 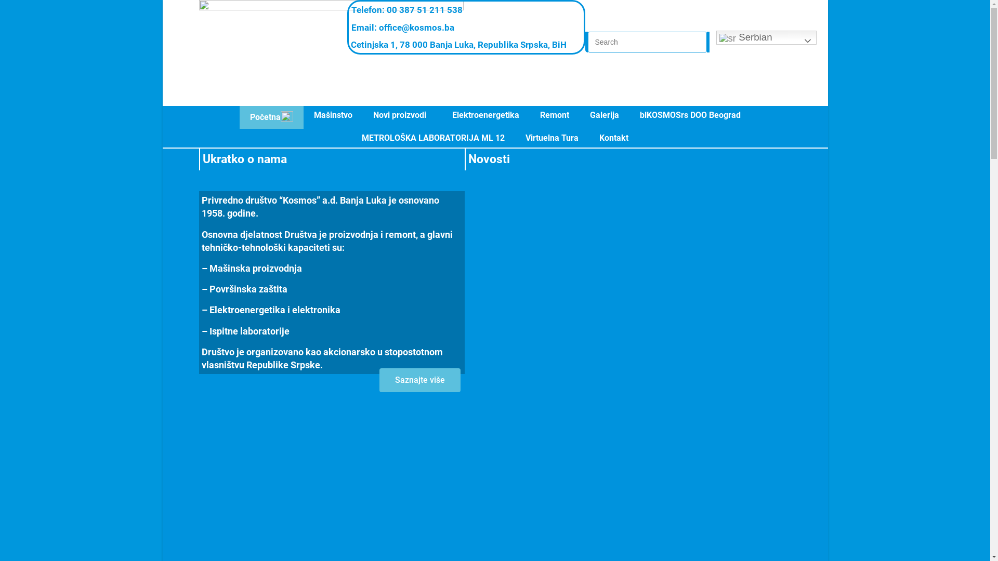 I want to click on Novi proizvodi, so click(x=402, y=115).